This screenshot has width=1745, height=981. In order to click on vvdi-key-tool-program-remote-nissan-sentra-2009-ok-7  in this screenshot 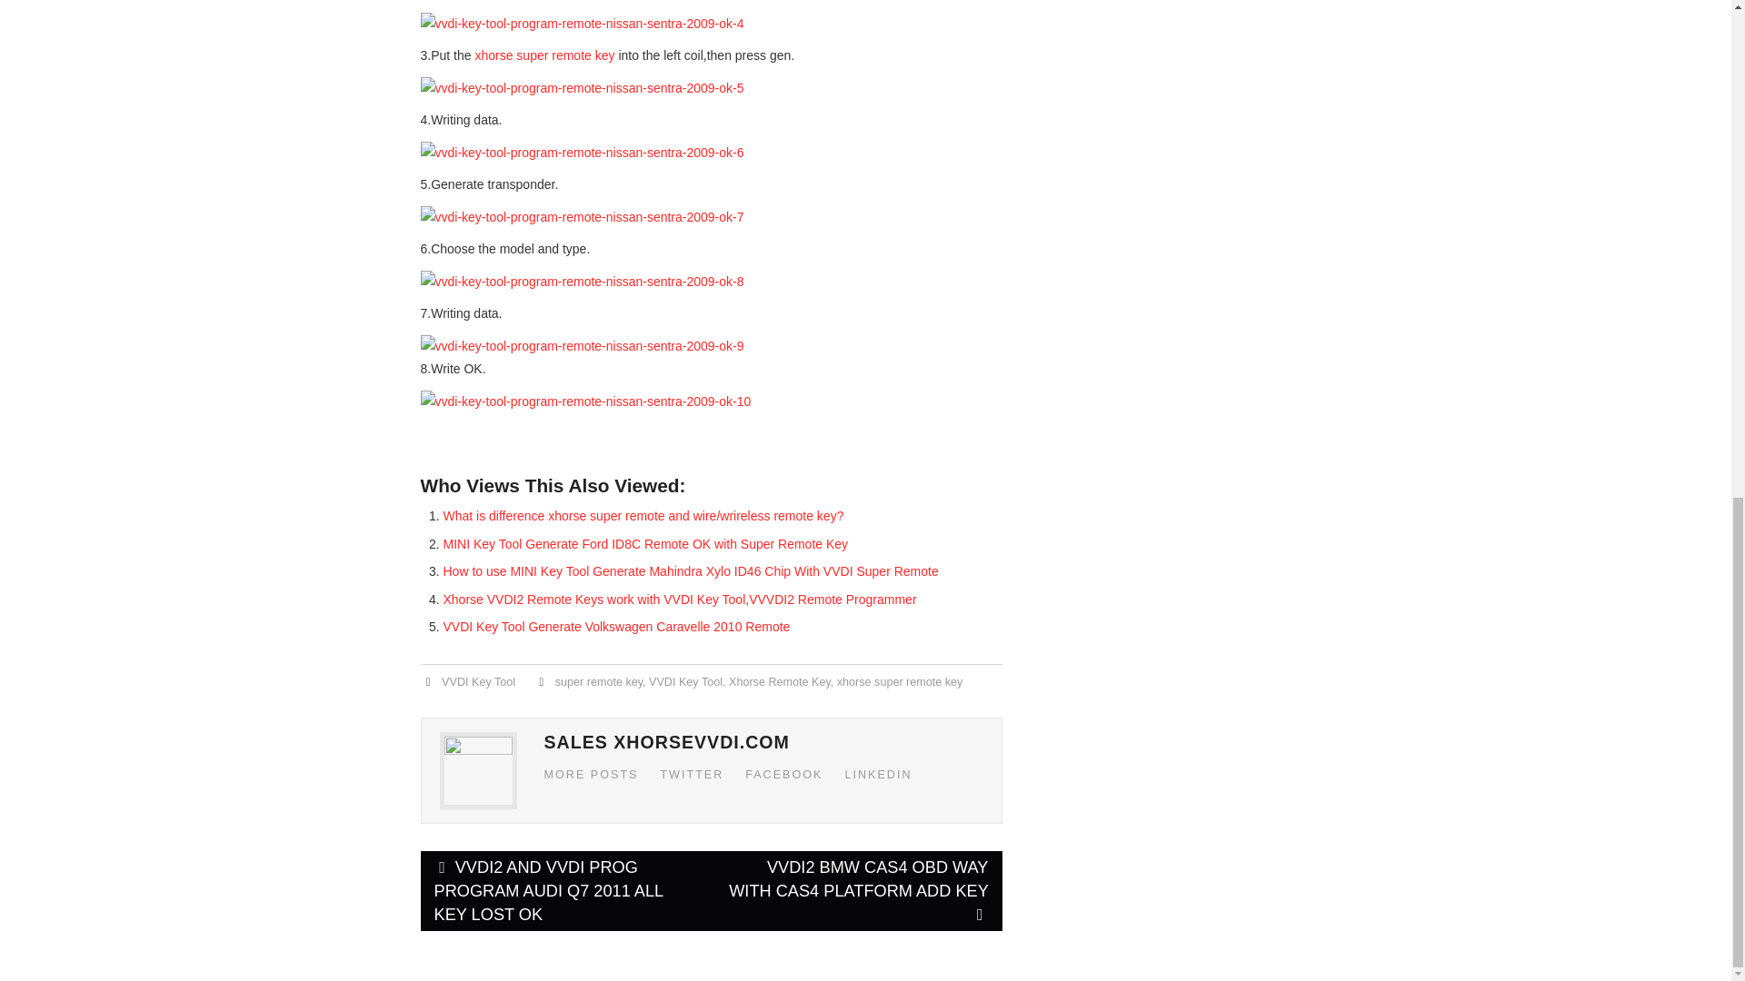, I will do `click(582, 216)`.